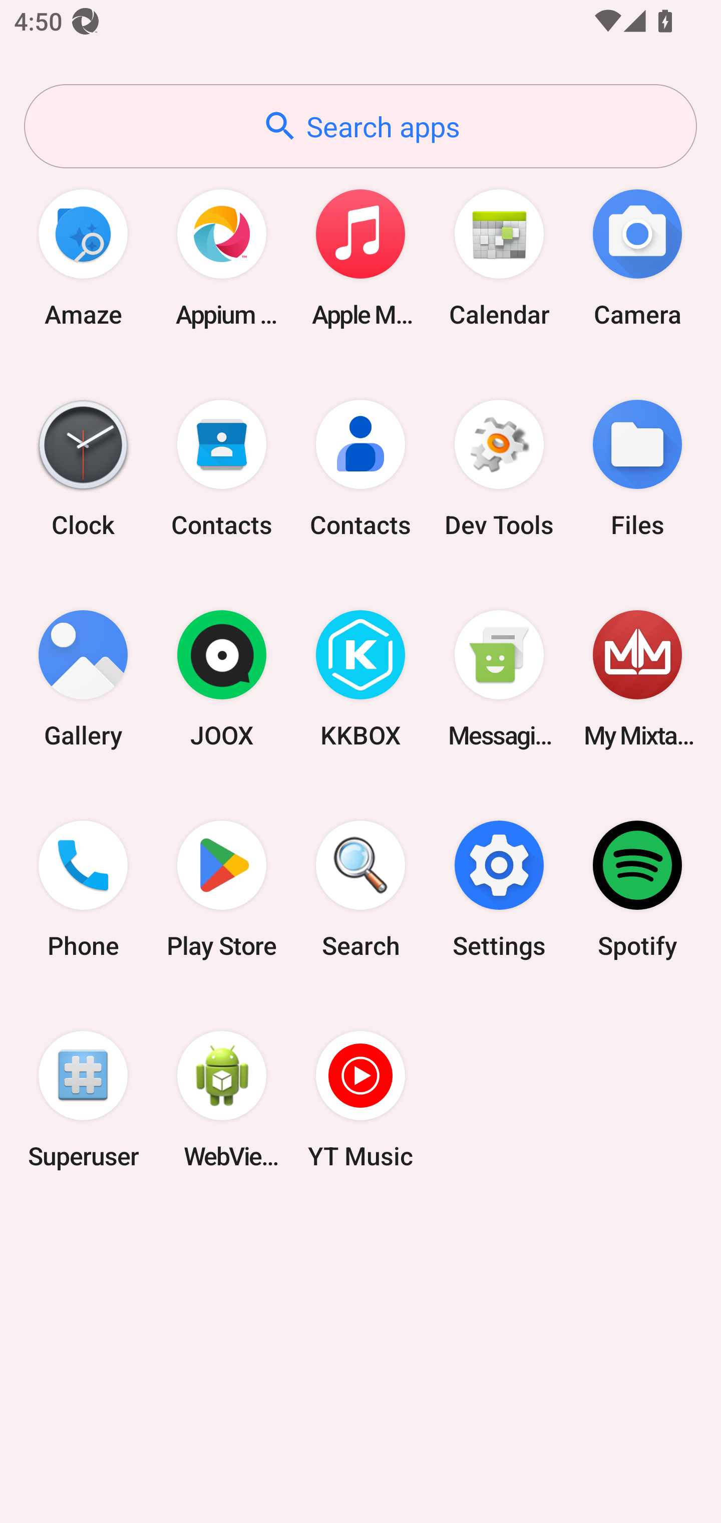 The image size is (721, 1523). What do you see at coordinates (222, 679) in the screenshot?
I see `JOOX` at bounding box center [222, 679].